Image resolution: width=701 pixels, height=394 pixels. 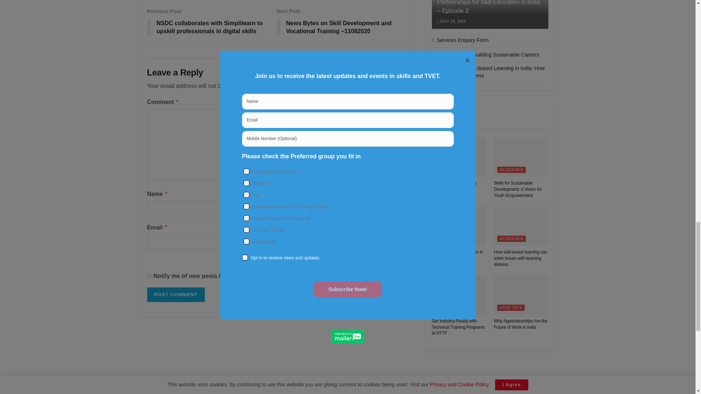 I want to click on subscribe, so click(x=149, y=276).